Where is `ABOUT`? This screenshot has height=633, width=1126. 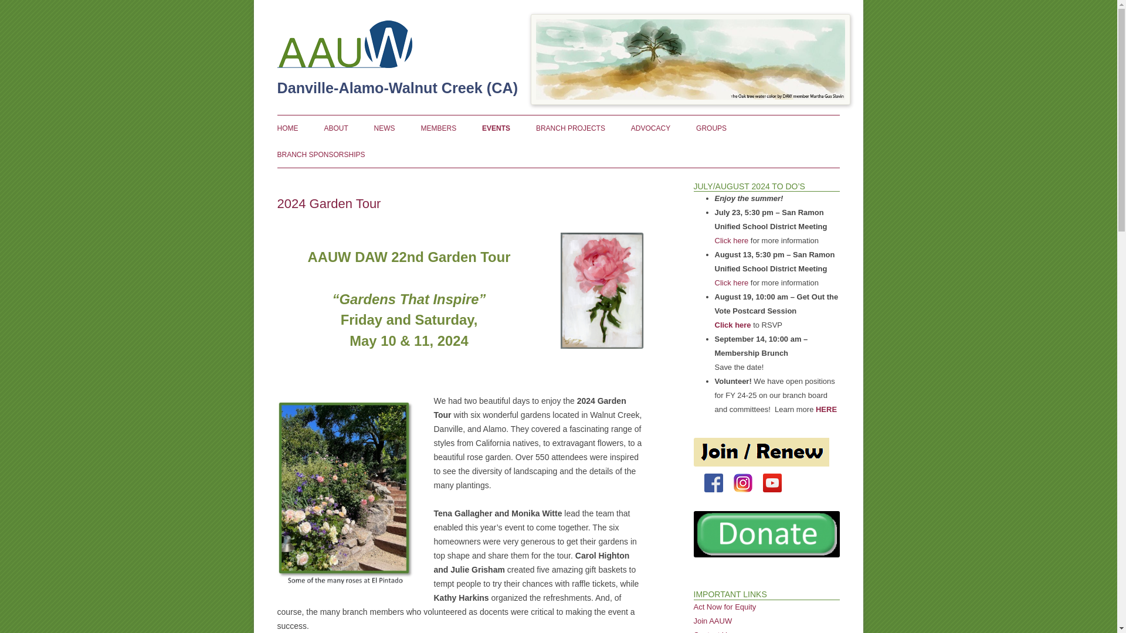
ABOUT is located at coordinates (335, 128).